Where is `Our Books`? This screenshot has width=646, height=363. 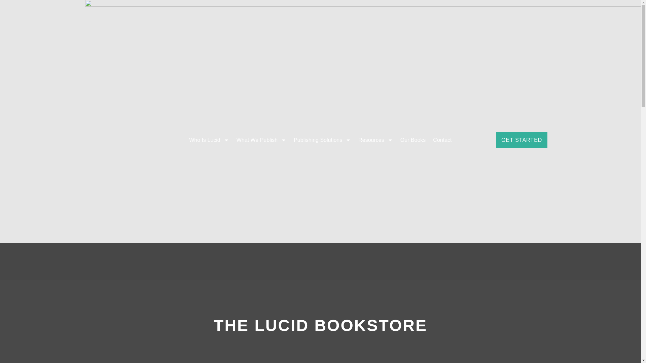
Our Books is located at coordinates (413, 140).